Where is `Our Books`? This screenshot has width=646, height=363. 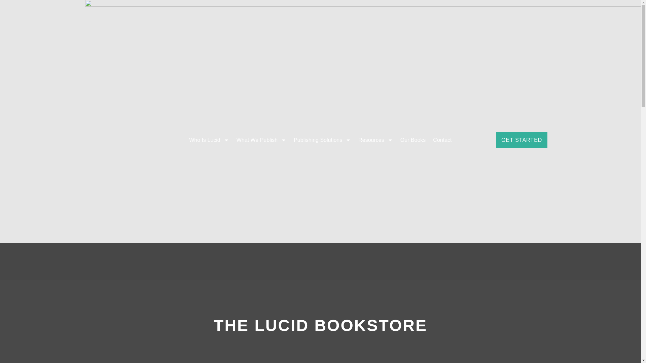
Our Books is located at coordinates (413, 140).